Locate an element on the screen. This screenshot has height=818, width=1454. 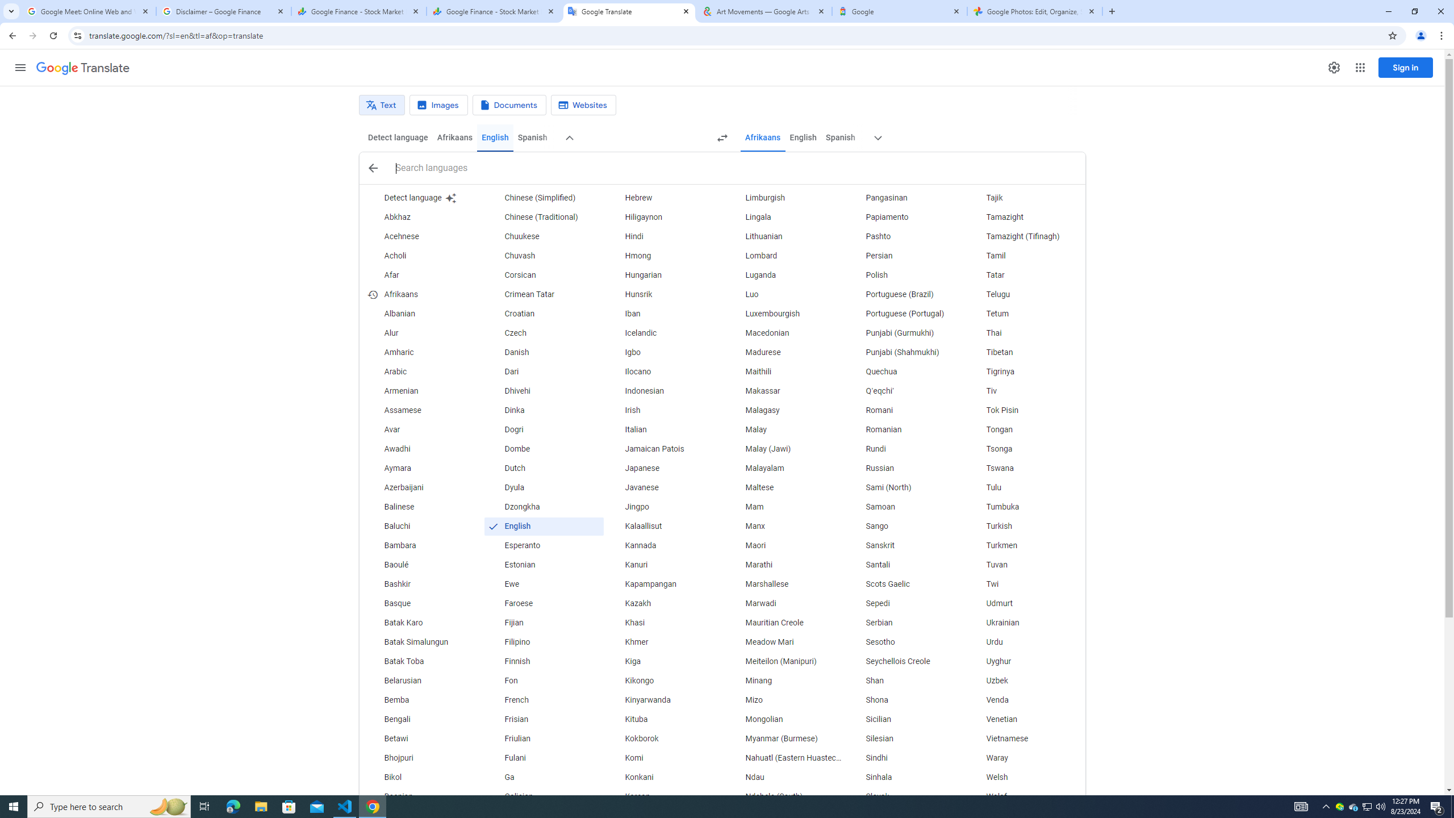
Luxembourgish is located at coordinates (784, 314).